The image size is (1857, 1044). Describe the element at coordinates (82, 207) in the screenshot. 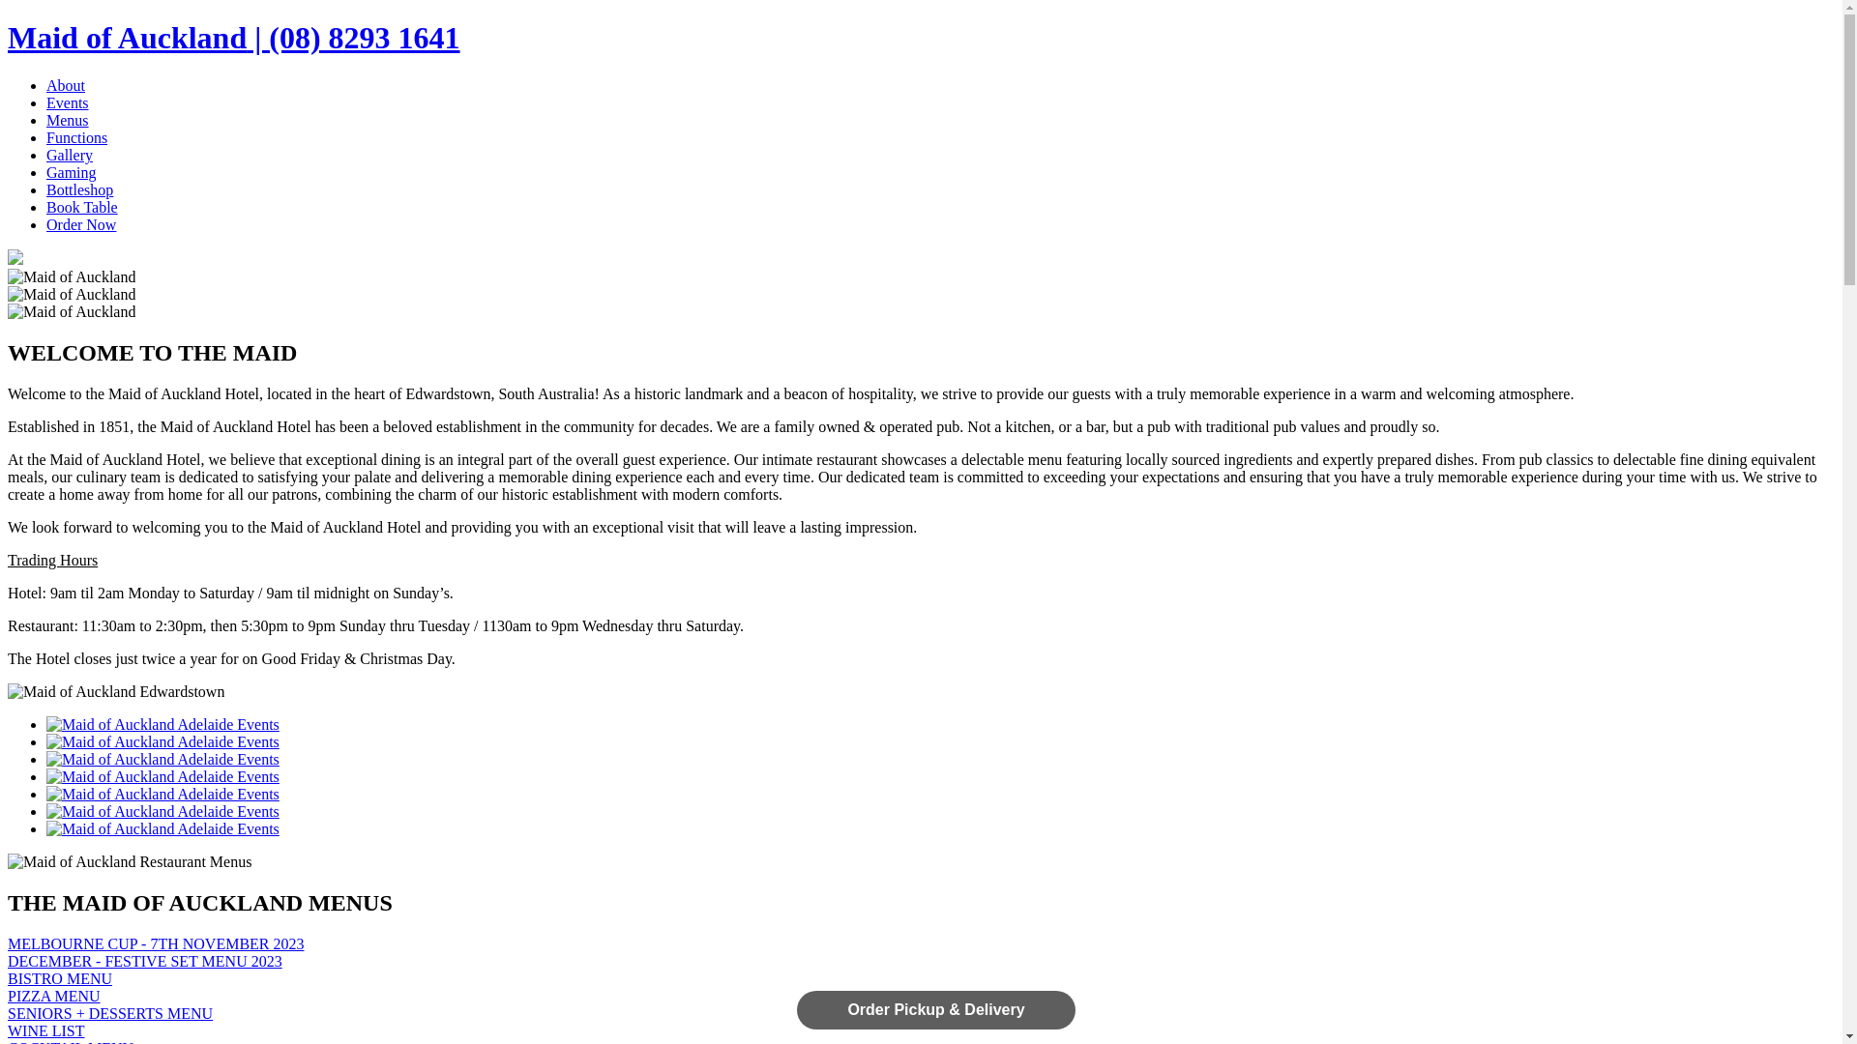

I see `Book Table` at that location.